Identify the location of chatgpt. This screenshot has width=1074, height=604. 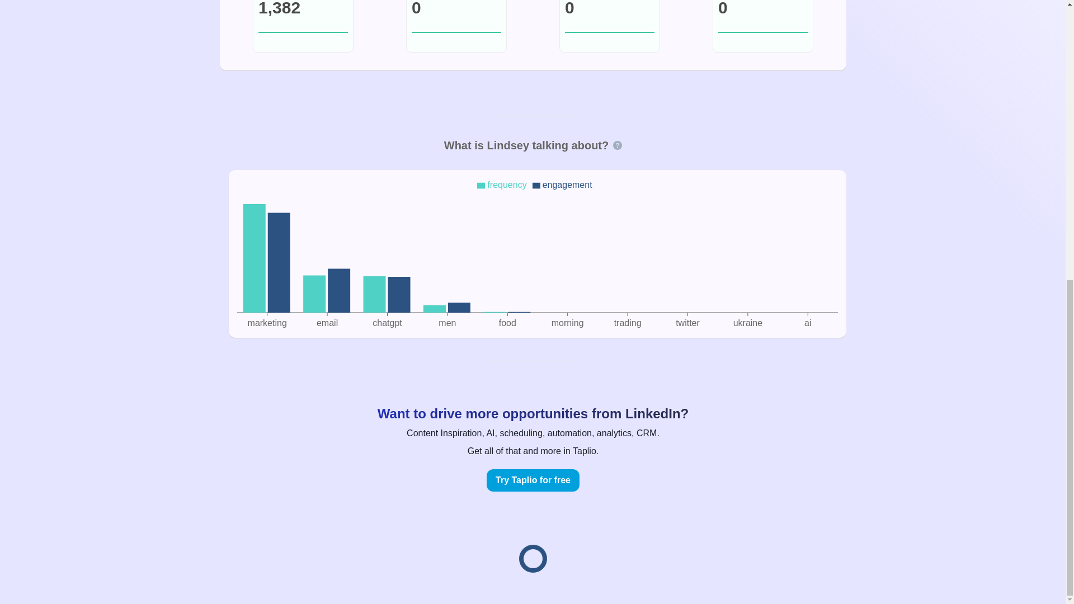
(387, 323).